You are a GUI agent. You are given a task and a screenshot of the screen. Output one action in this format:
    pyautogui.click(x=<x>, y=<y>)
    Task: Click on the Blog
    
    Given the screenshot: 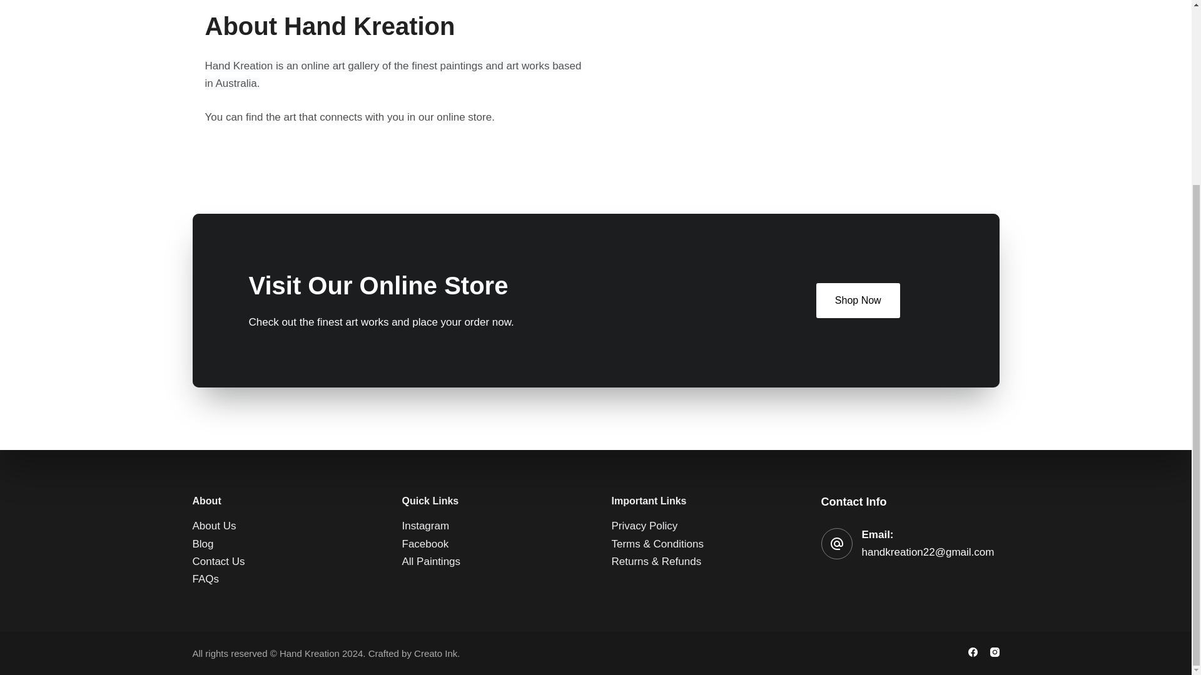 What is the action you would take?
    pyautogui.click(x=203, y=296)
    